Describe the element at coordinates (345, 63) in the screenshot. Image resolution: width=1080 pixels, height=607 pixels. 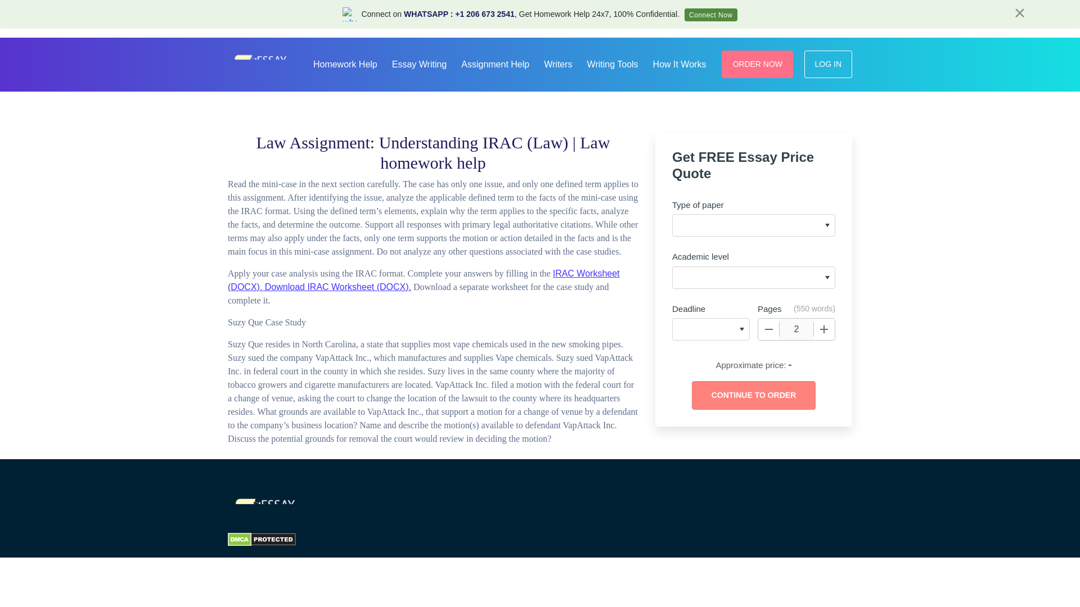
I see `Homework Help` at that location.